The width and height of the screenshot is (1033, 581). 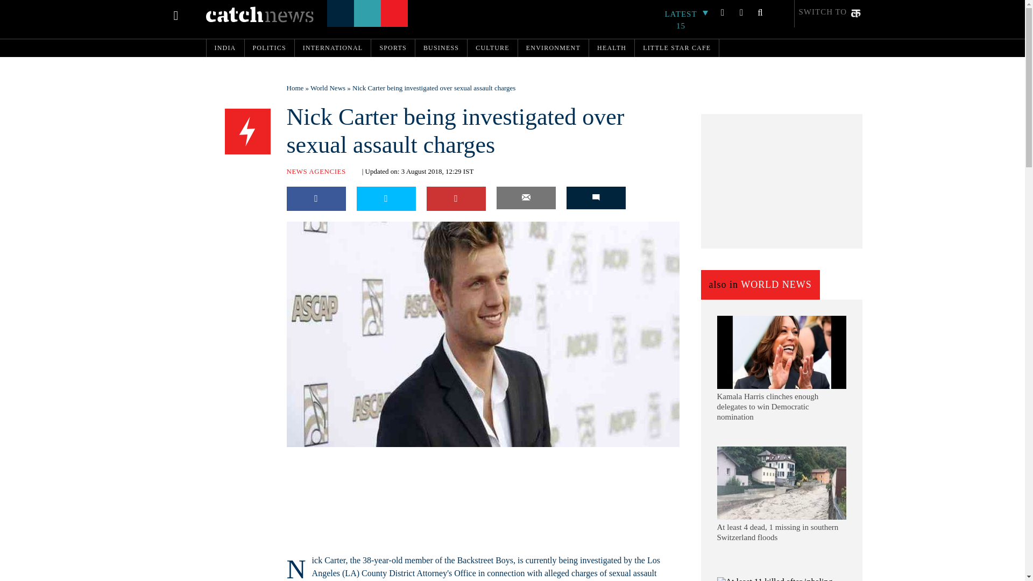 What do you see at coordinates (356, 454) in the screenshot?
I see `Twitter Follow Button` at bounding box center [356, 454].